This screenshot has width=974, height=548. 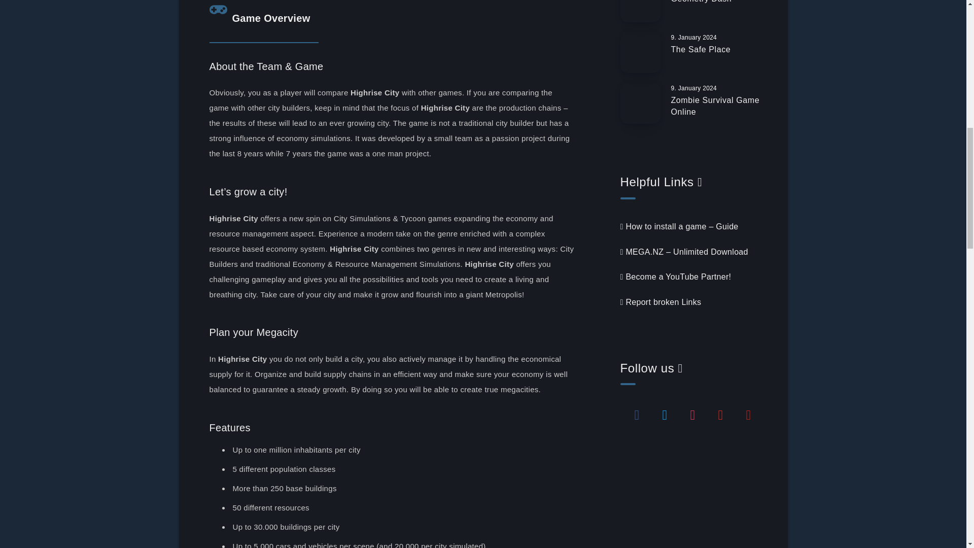 I want to click on The Safe Place, so click(x=701, y=51).